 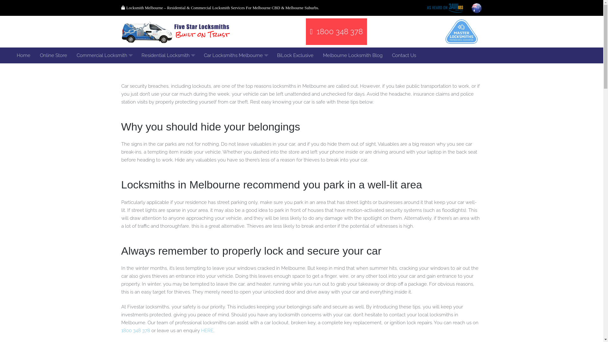 I want to click on BiLock Exclusive, so click(x=295, y=55).